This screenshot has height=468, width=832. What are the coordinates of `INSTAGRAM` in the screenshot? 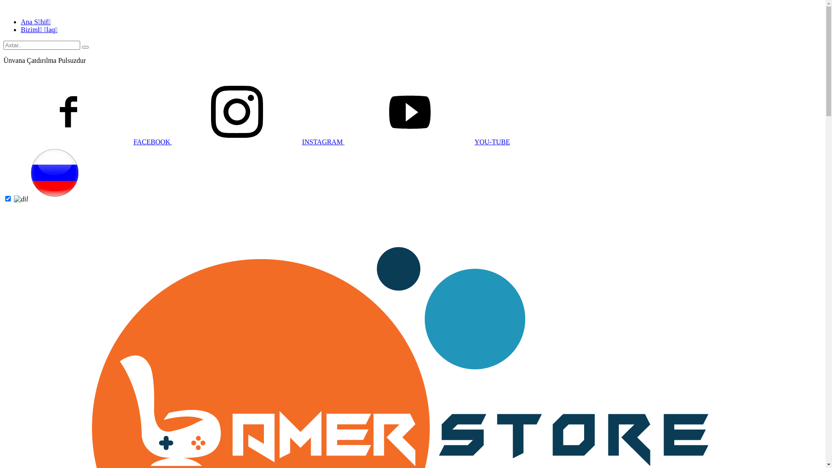 It's located at (258, 142).